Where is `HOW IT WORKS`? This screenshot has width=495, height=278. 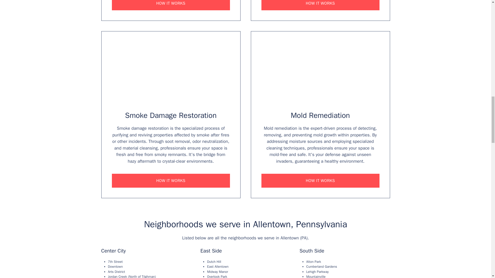 HOW IT WORKS is located at coordinates (320, 5).